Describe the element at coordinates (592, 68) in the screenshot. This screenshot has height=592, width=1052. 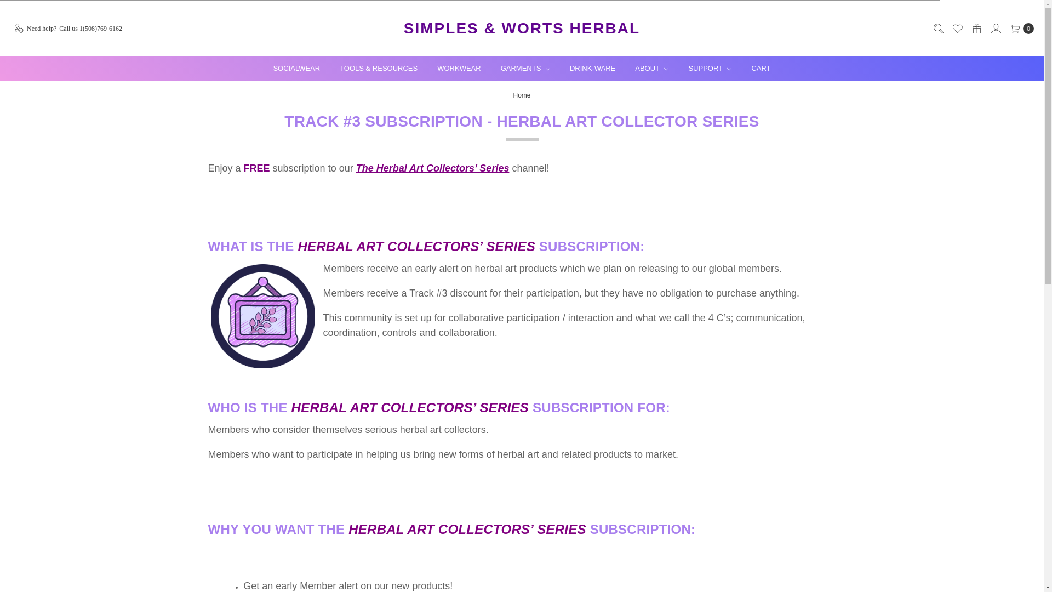
I see `DRINK-WARE` at that location.